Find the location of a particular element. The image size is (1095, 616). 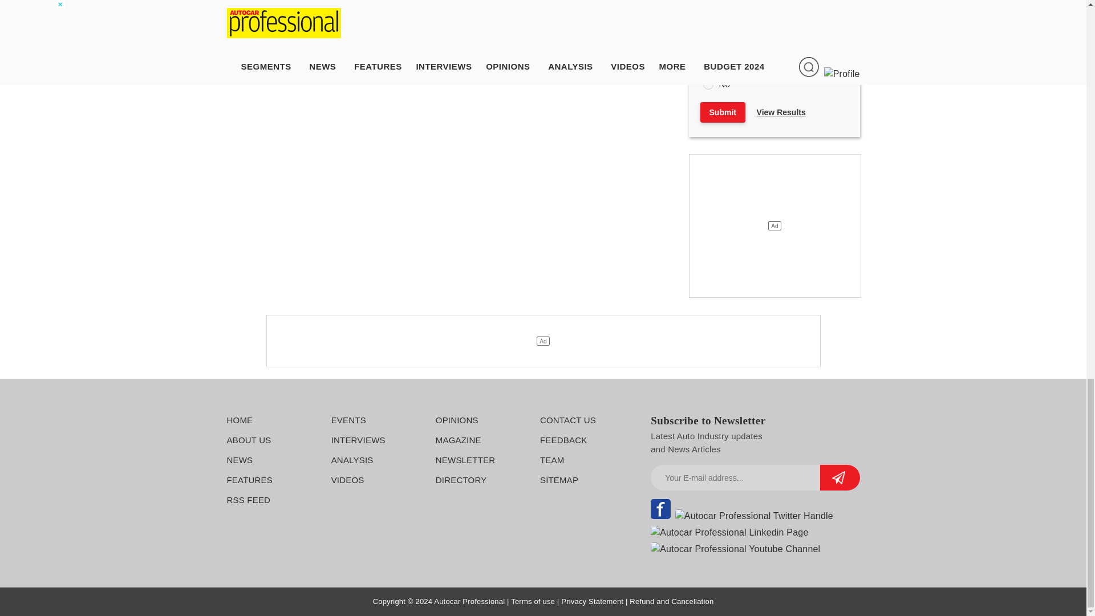

294 is located at coordinates (707, 84).